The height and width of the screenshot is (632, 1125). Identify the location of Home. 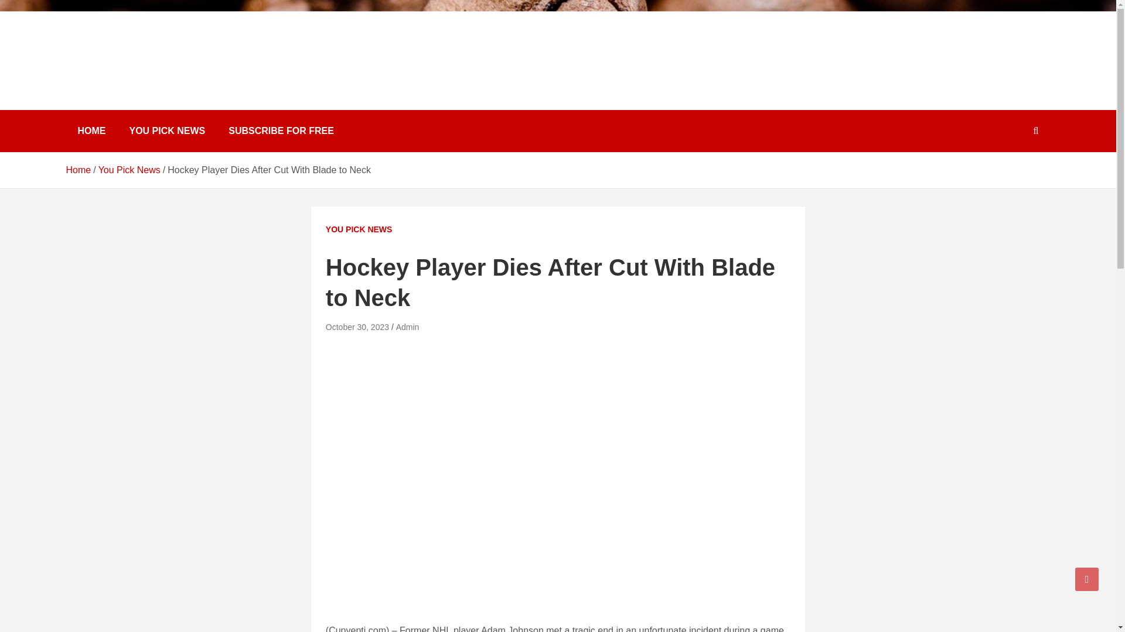
(78, 170).